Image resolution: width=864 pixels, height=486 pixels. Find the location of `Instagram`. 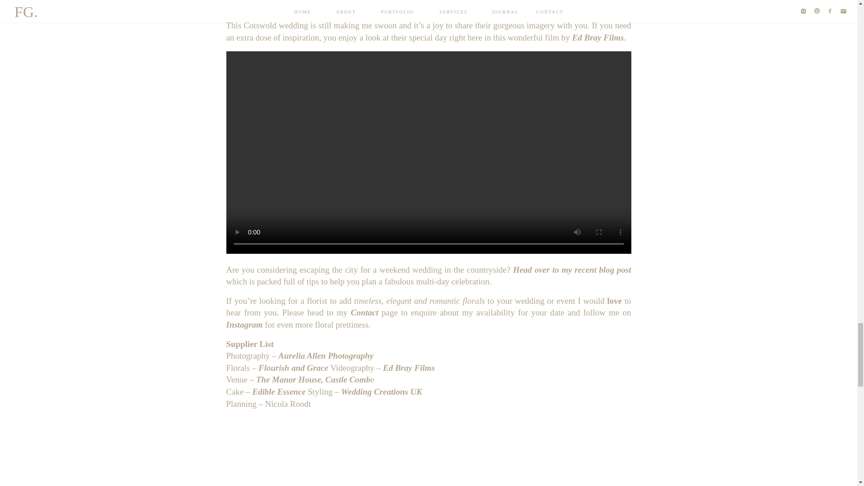

Instagram is located at coordinates (244, 324).